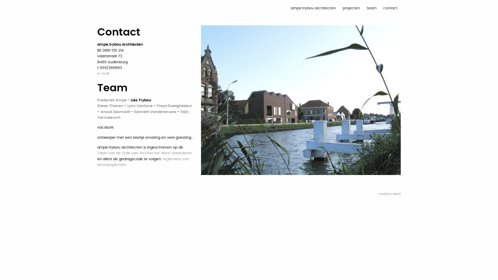 The image size is (498, 280). Describe the element at coordinates (143, 162) in the screenshot. I see `reglement van beroepsplichten` at that location.